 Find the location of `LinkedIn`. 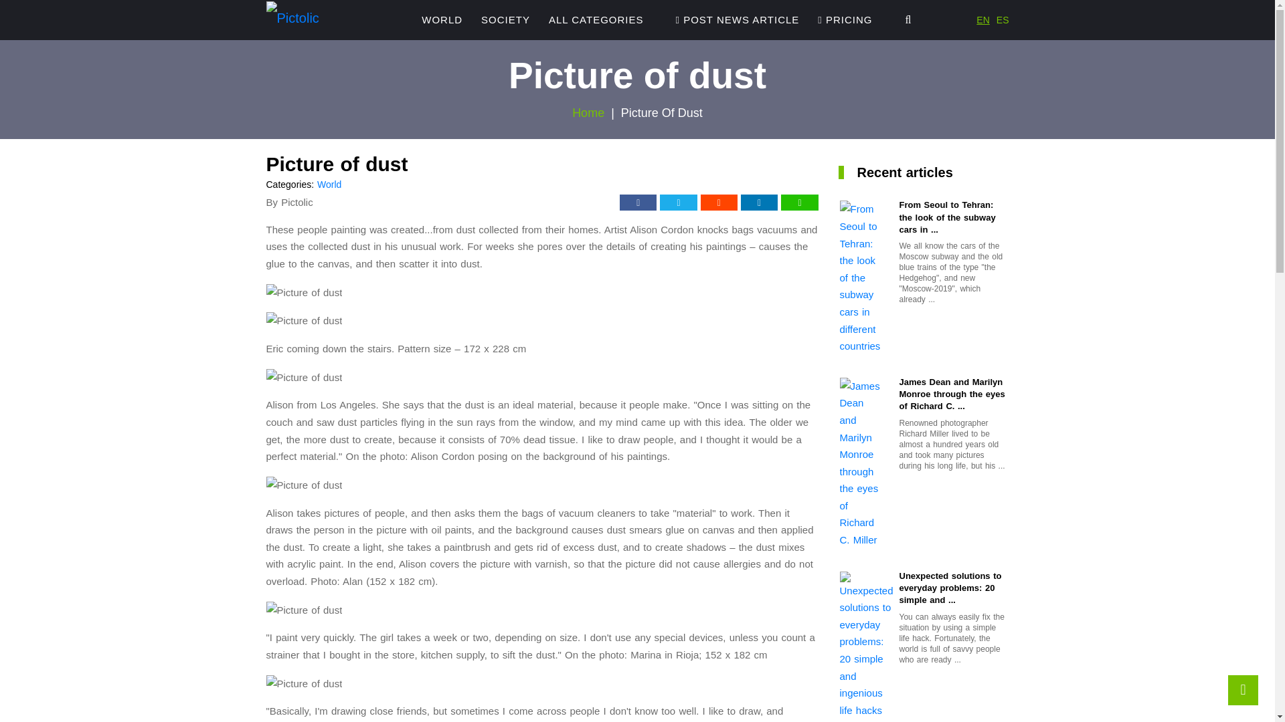

LinkedIn is located at coordinates (759, 202).